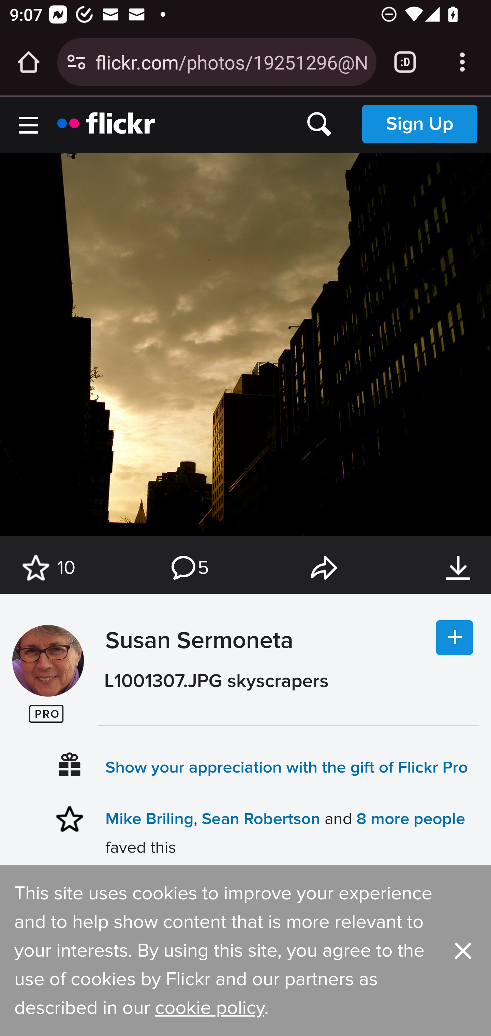 The height and width of the screenshot is (1036, 491). What do you see at coordinates (405, 62) in the screenshot?
I see `Switch or close tabs` at bounding box center [405, 62].